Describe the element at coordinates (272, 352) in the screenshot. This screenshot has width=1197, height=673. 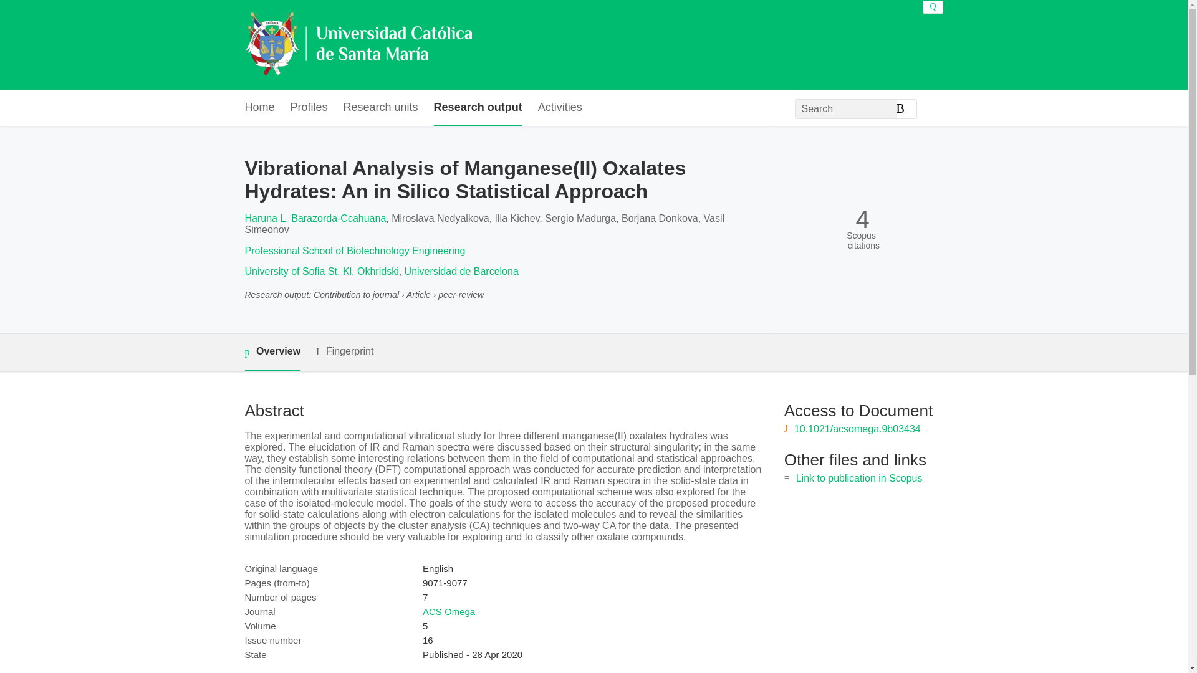
I see `Overview` at that location.